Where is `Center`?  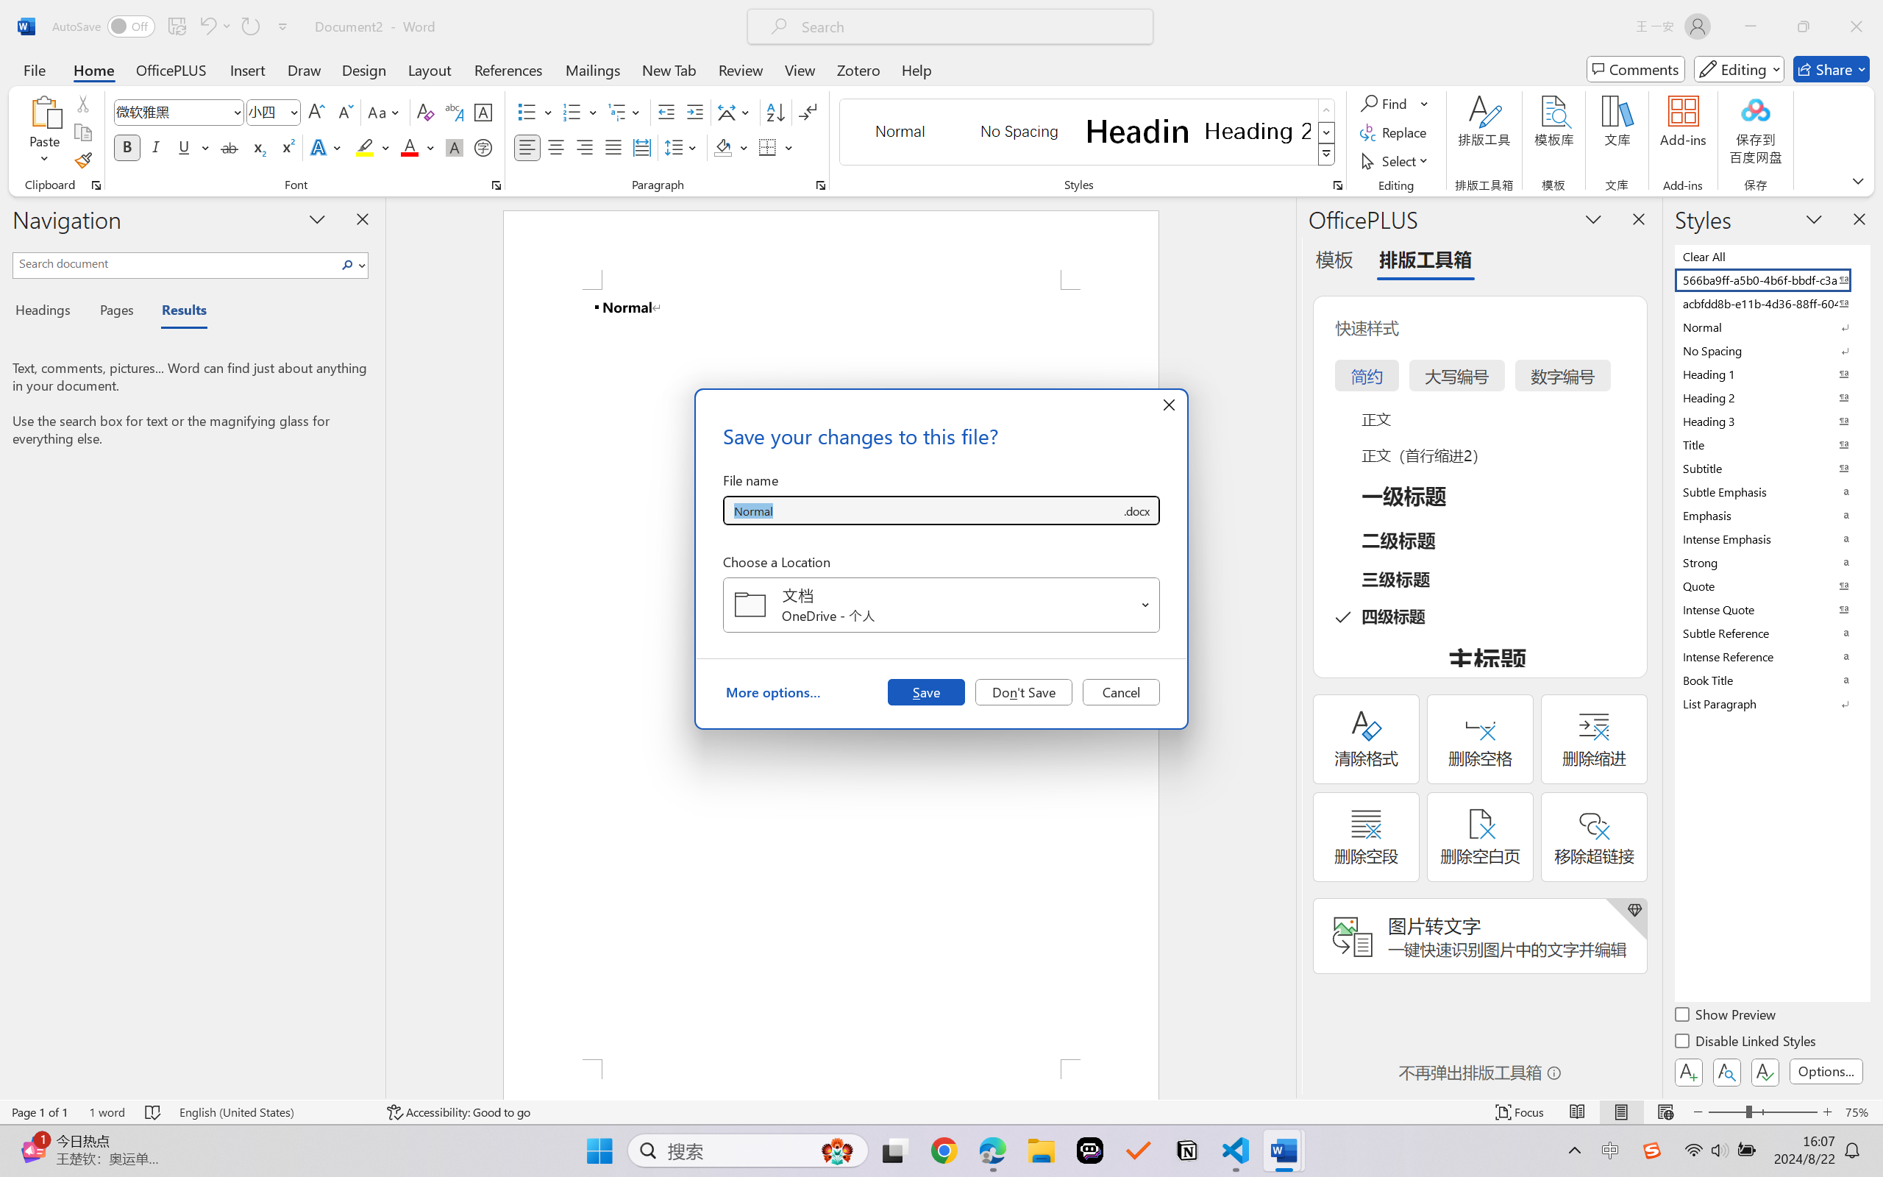
Center is located at coordinates (555, 147).